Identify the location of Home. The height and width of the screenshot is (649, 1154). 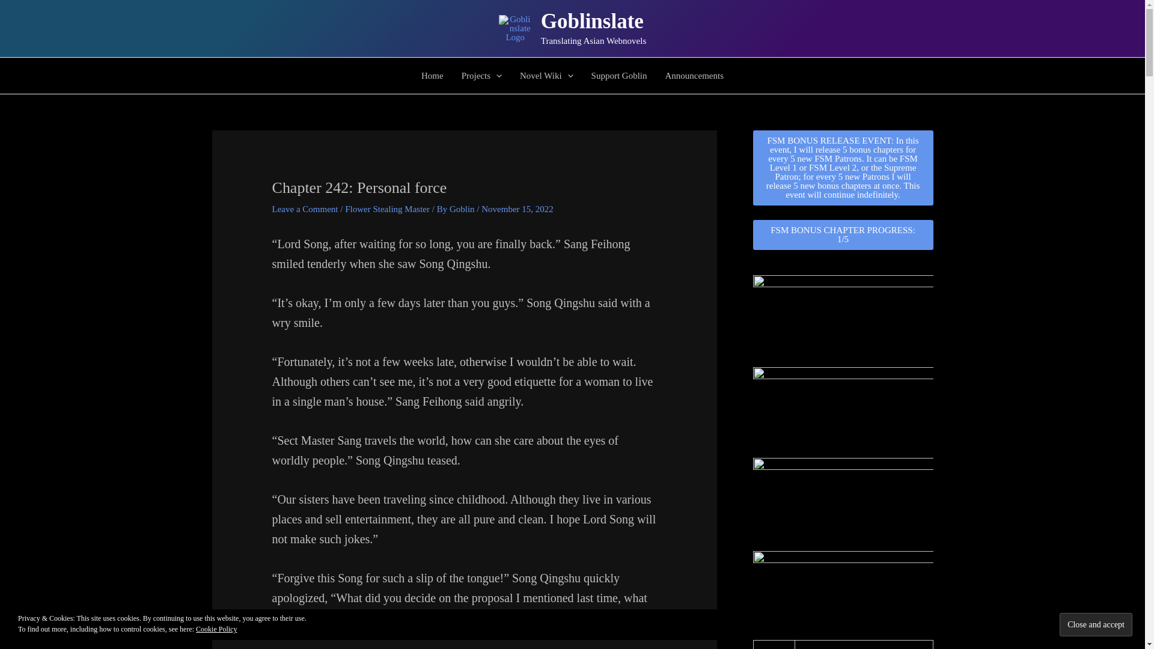
(432, 76).